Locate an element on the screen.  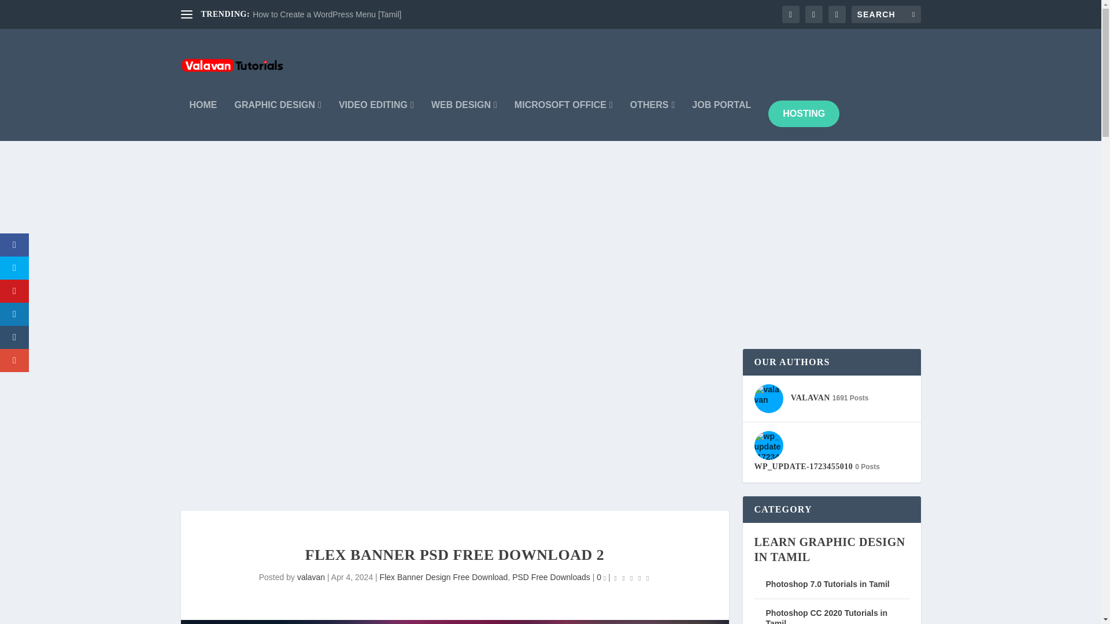
Search for: is located at coordinates (886, 14).